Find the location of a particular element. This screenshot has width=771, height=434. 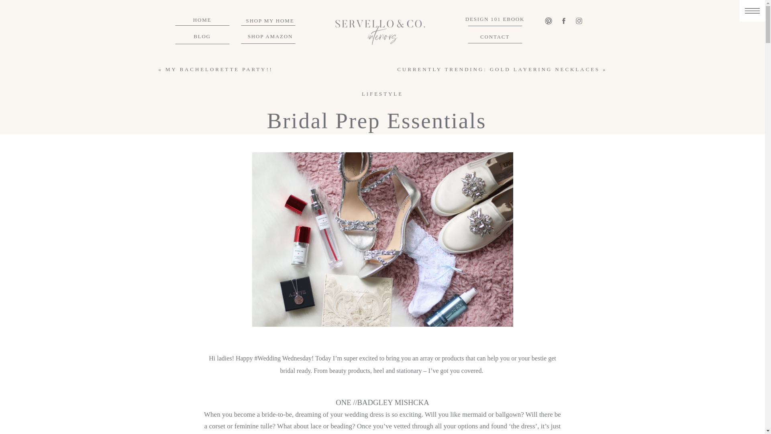

CURRENTLY TRENDING: GOLD LAYERING NECKLACES is located at coordinates (498, 69).